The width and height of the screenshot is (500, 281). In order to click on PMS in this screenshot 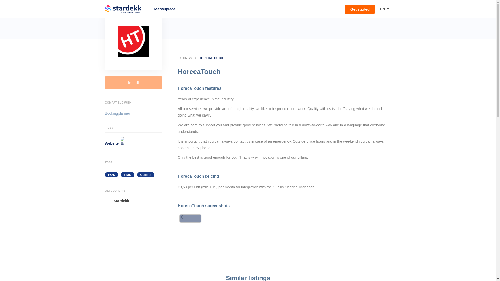, I will do `click(129, 177)`.